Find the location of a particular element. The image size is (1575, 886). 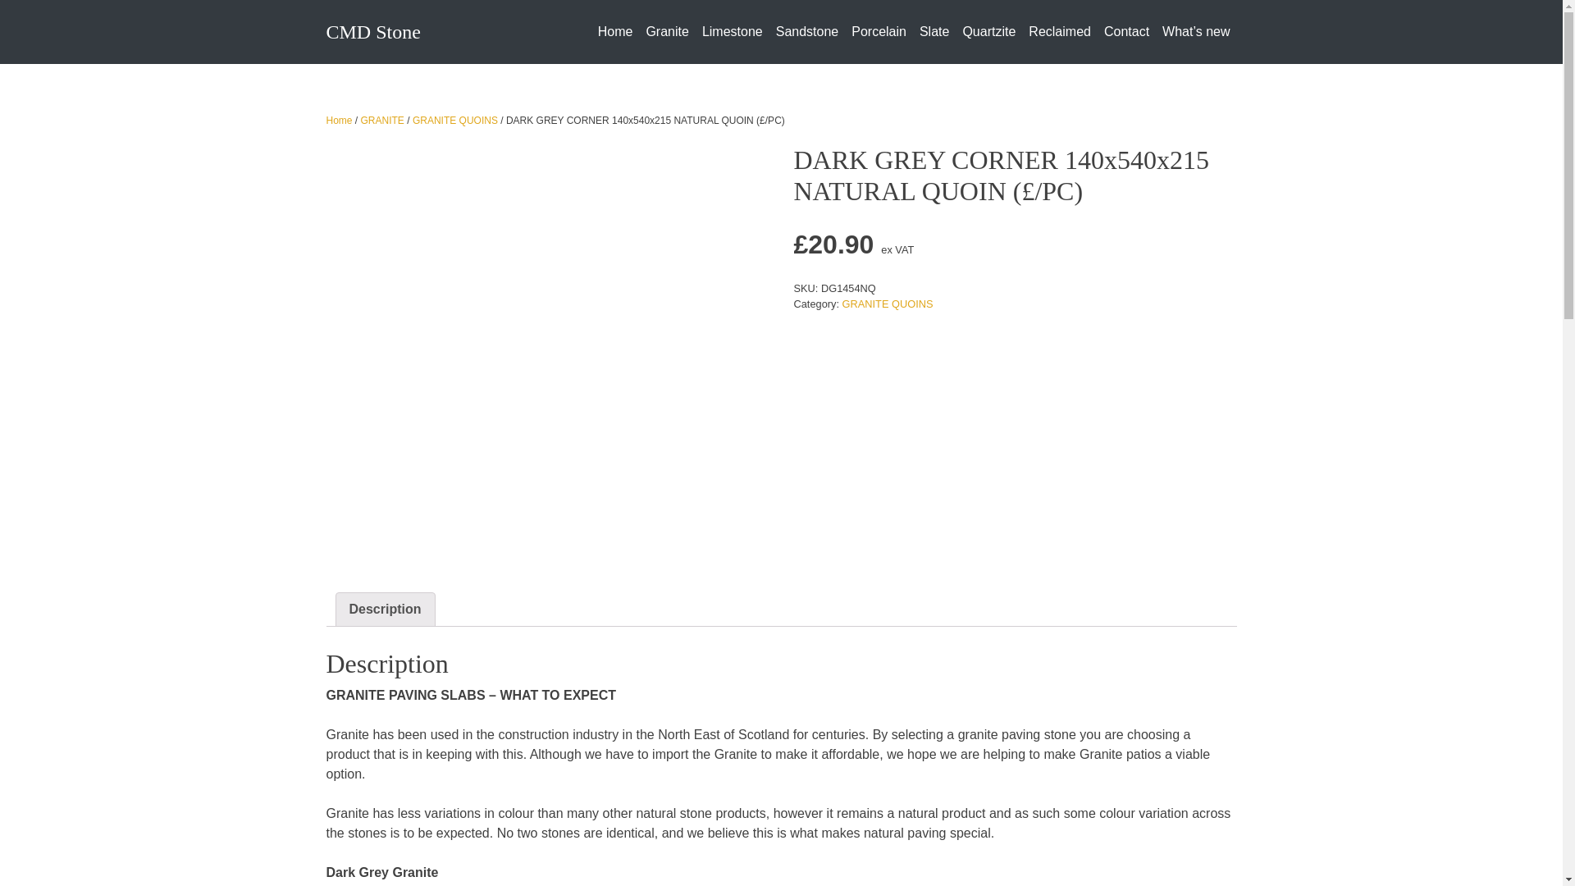

GRANITE QUOINS is located at coordinates (454, 121).